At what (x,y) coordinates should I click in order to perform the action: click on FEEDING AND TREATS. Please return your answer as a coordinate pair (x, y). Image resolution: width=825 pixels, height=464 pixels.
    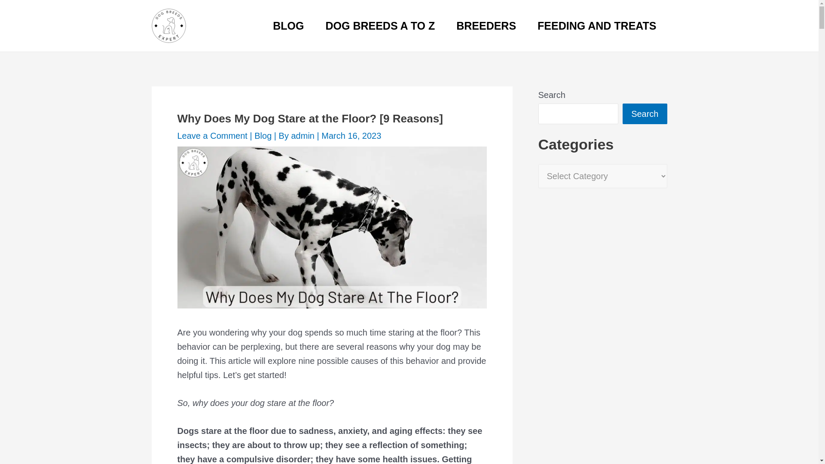
    Looking at the image, I should click on (596, 26).